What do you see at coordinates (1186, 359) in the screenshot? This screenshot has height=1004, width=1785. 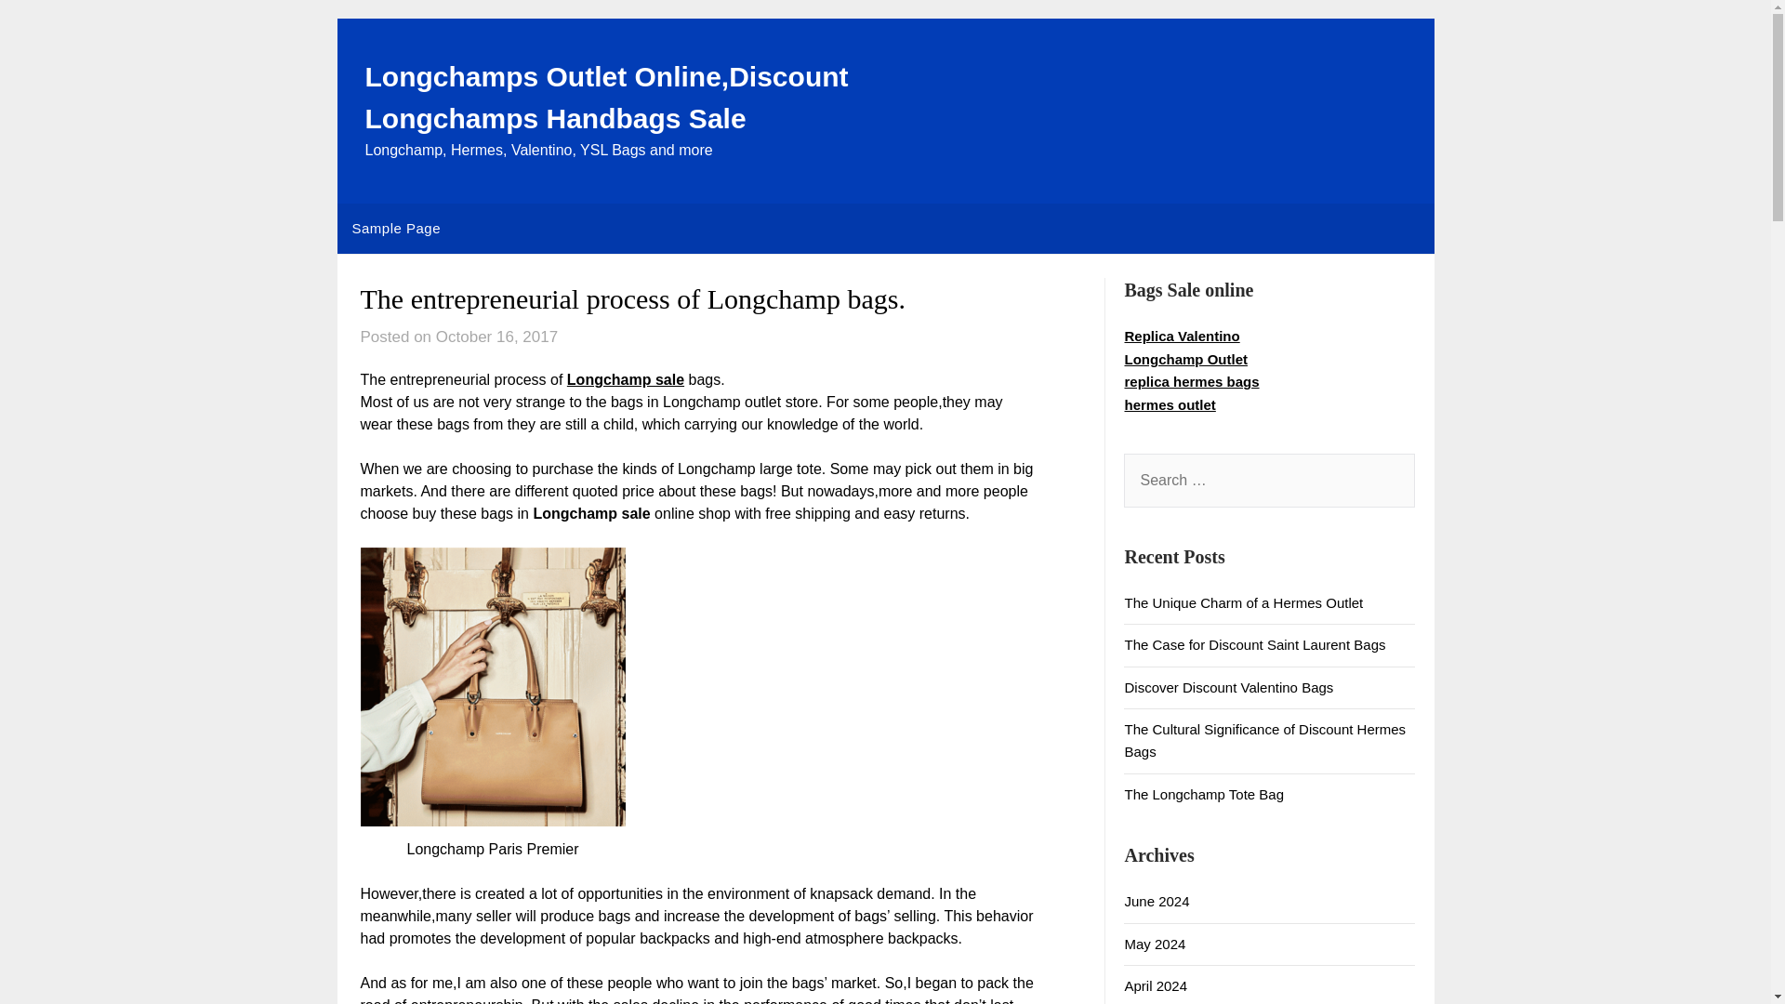 I see `Longchamp Outlet` at bounding box center [1186, 359].